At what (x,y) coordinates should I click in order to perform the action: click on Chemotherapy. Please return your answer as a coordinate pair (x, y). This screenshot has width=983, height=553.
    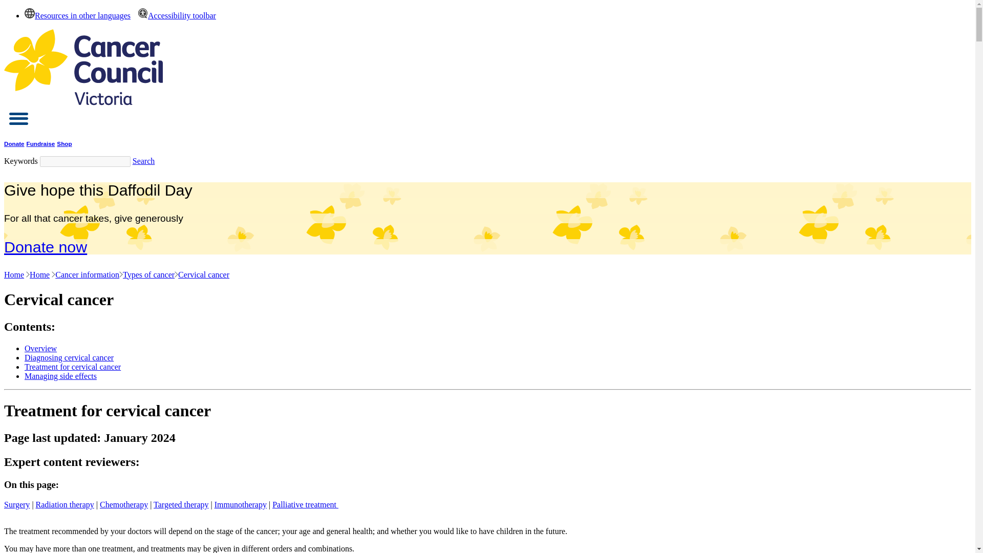
    Looking at the image, I should click on (124, 504).